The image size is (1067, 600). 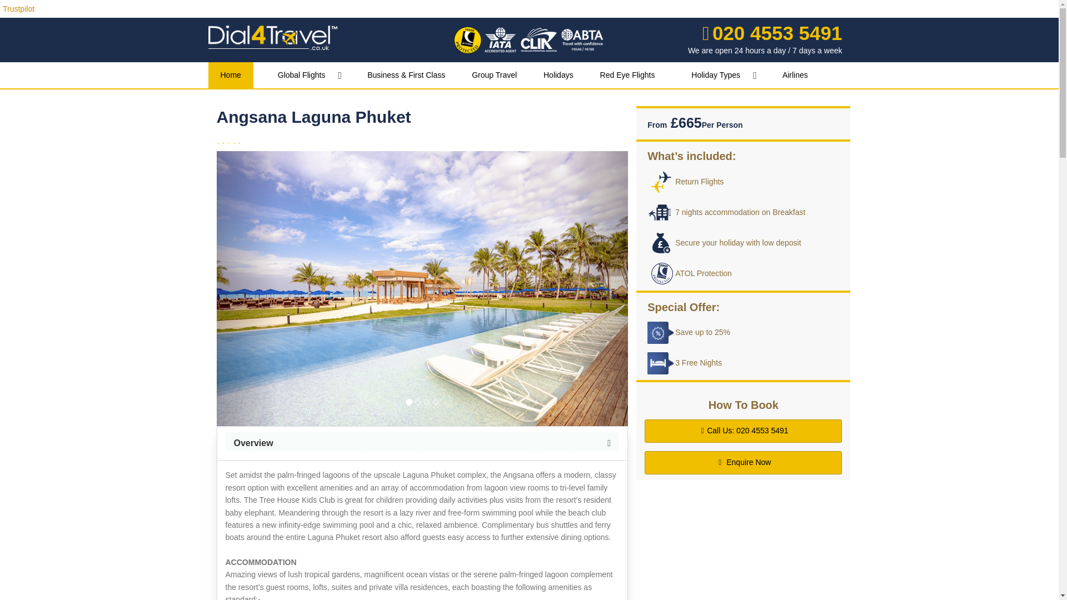 What do you see at coordinates (305, 74) in the screenshot?
I see `Global Flights` at bounding box center [305, 74].